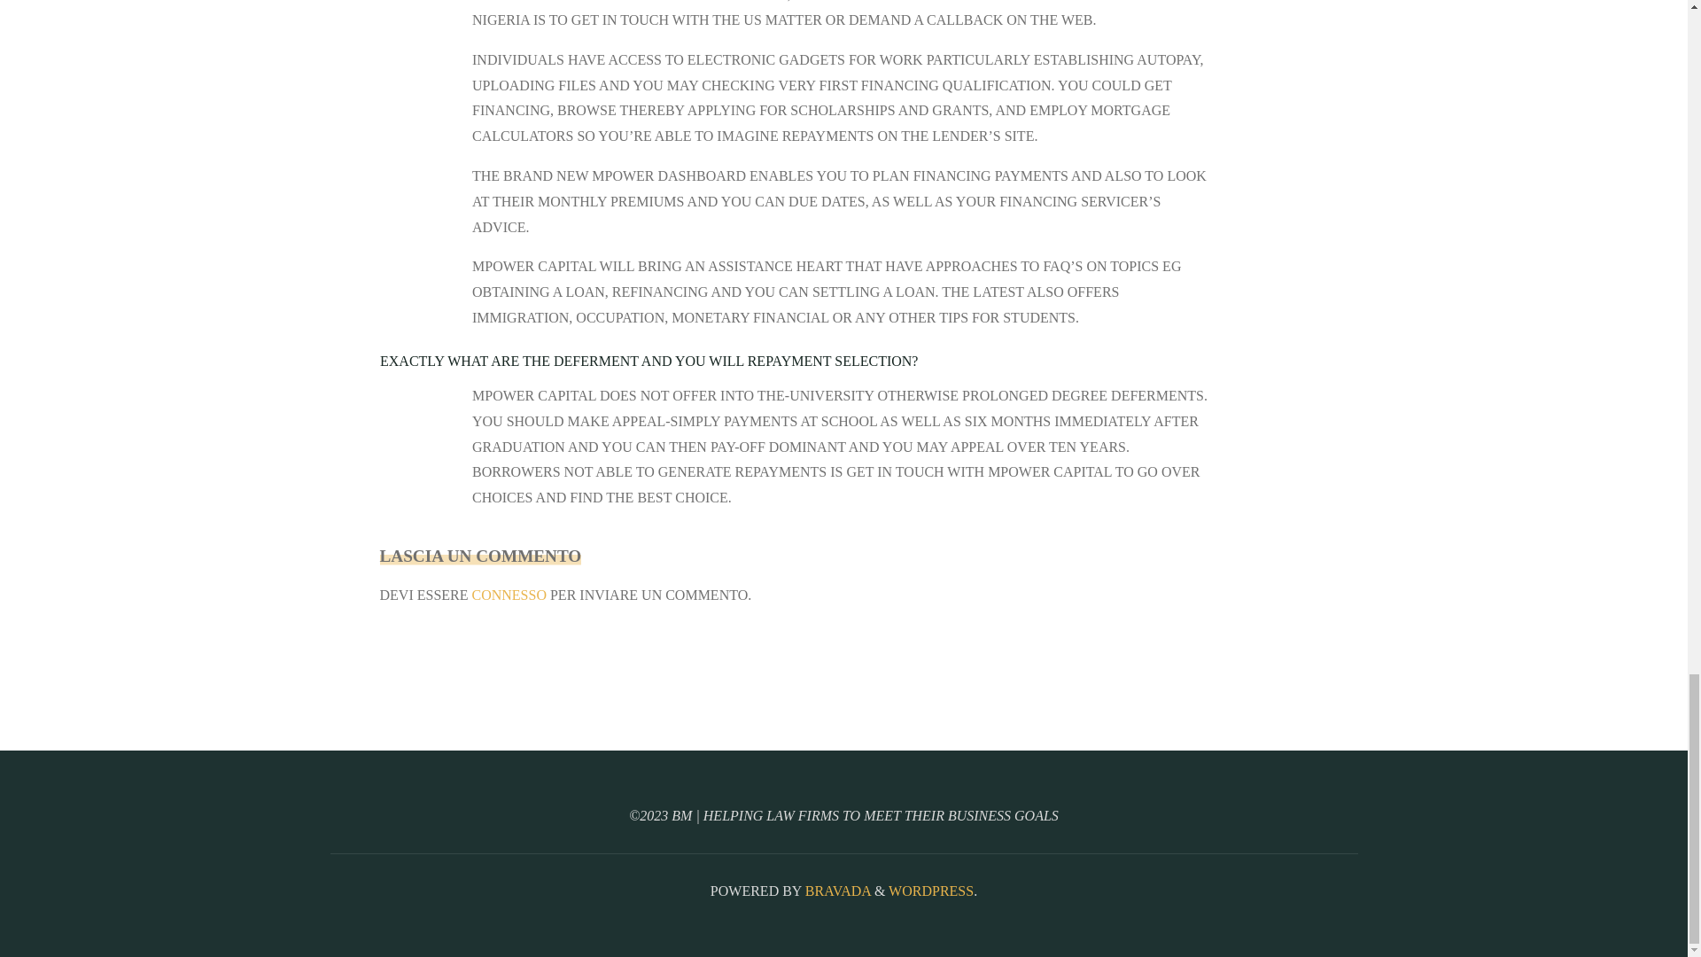  Describe the element at coordinates (836, 891) in the screenshot. I see `Bravada WordPress Theme by Cryout Creations` at that location.